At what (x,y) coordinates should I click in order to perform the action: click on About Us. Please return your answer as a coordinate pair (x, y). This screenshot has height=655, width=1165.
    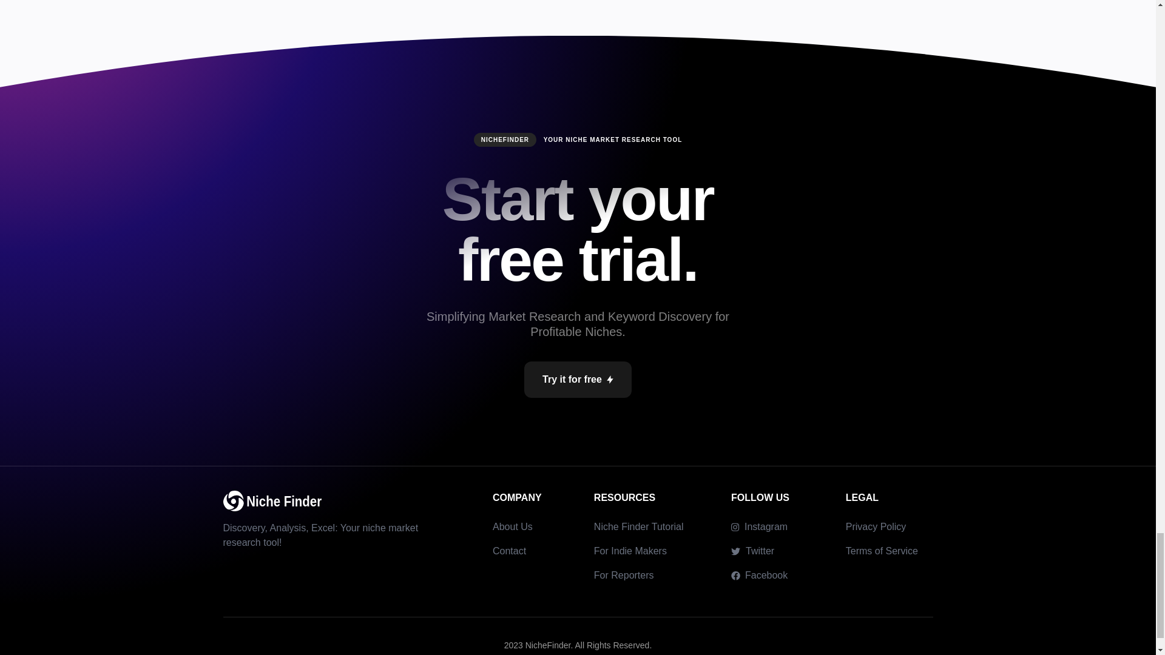
    Looking at the image, I should click on (512, 526).